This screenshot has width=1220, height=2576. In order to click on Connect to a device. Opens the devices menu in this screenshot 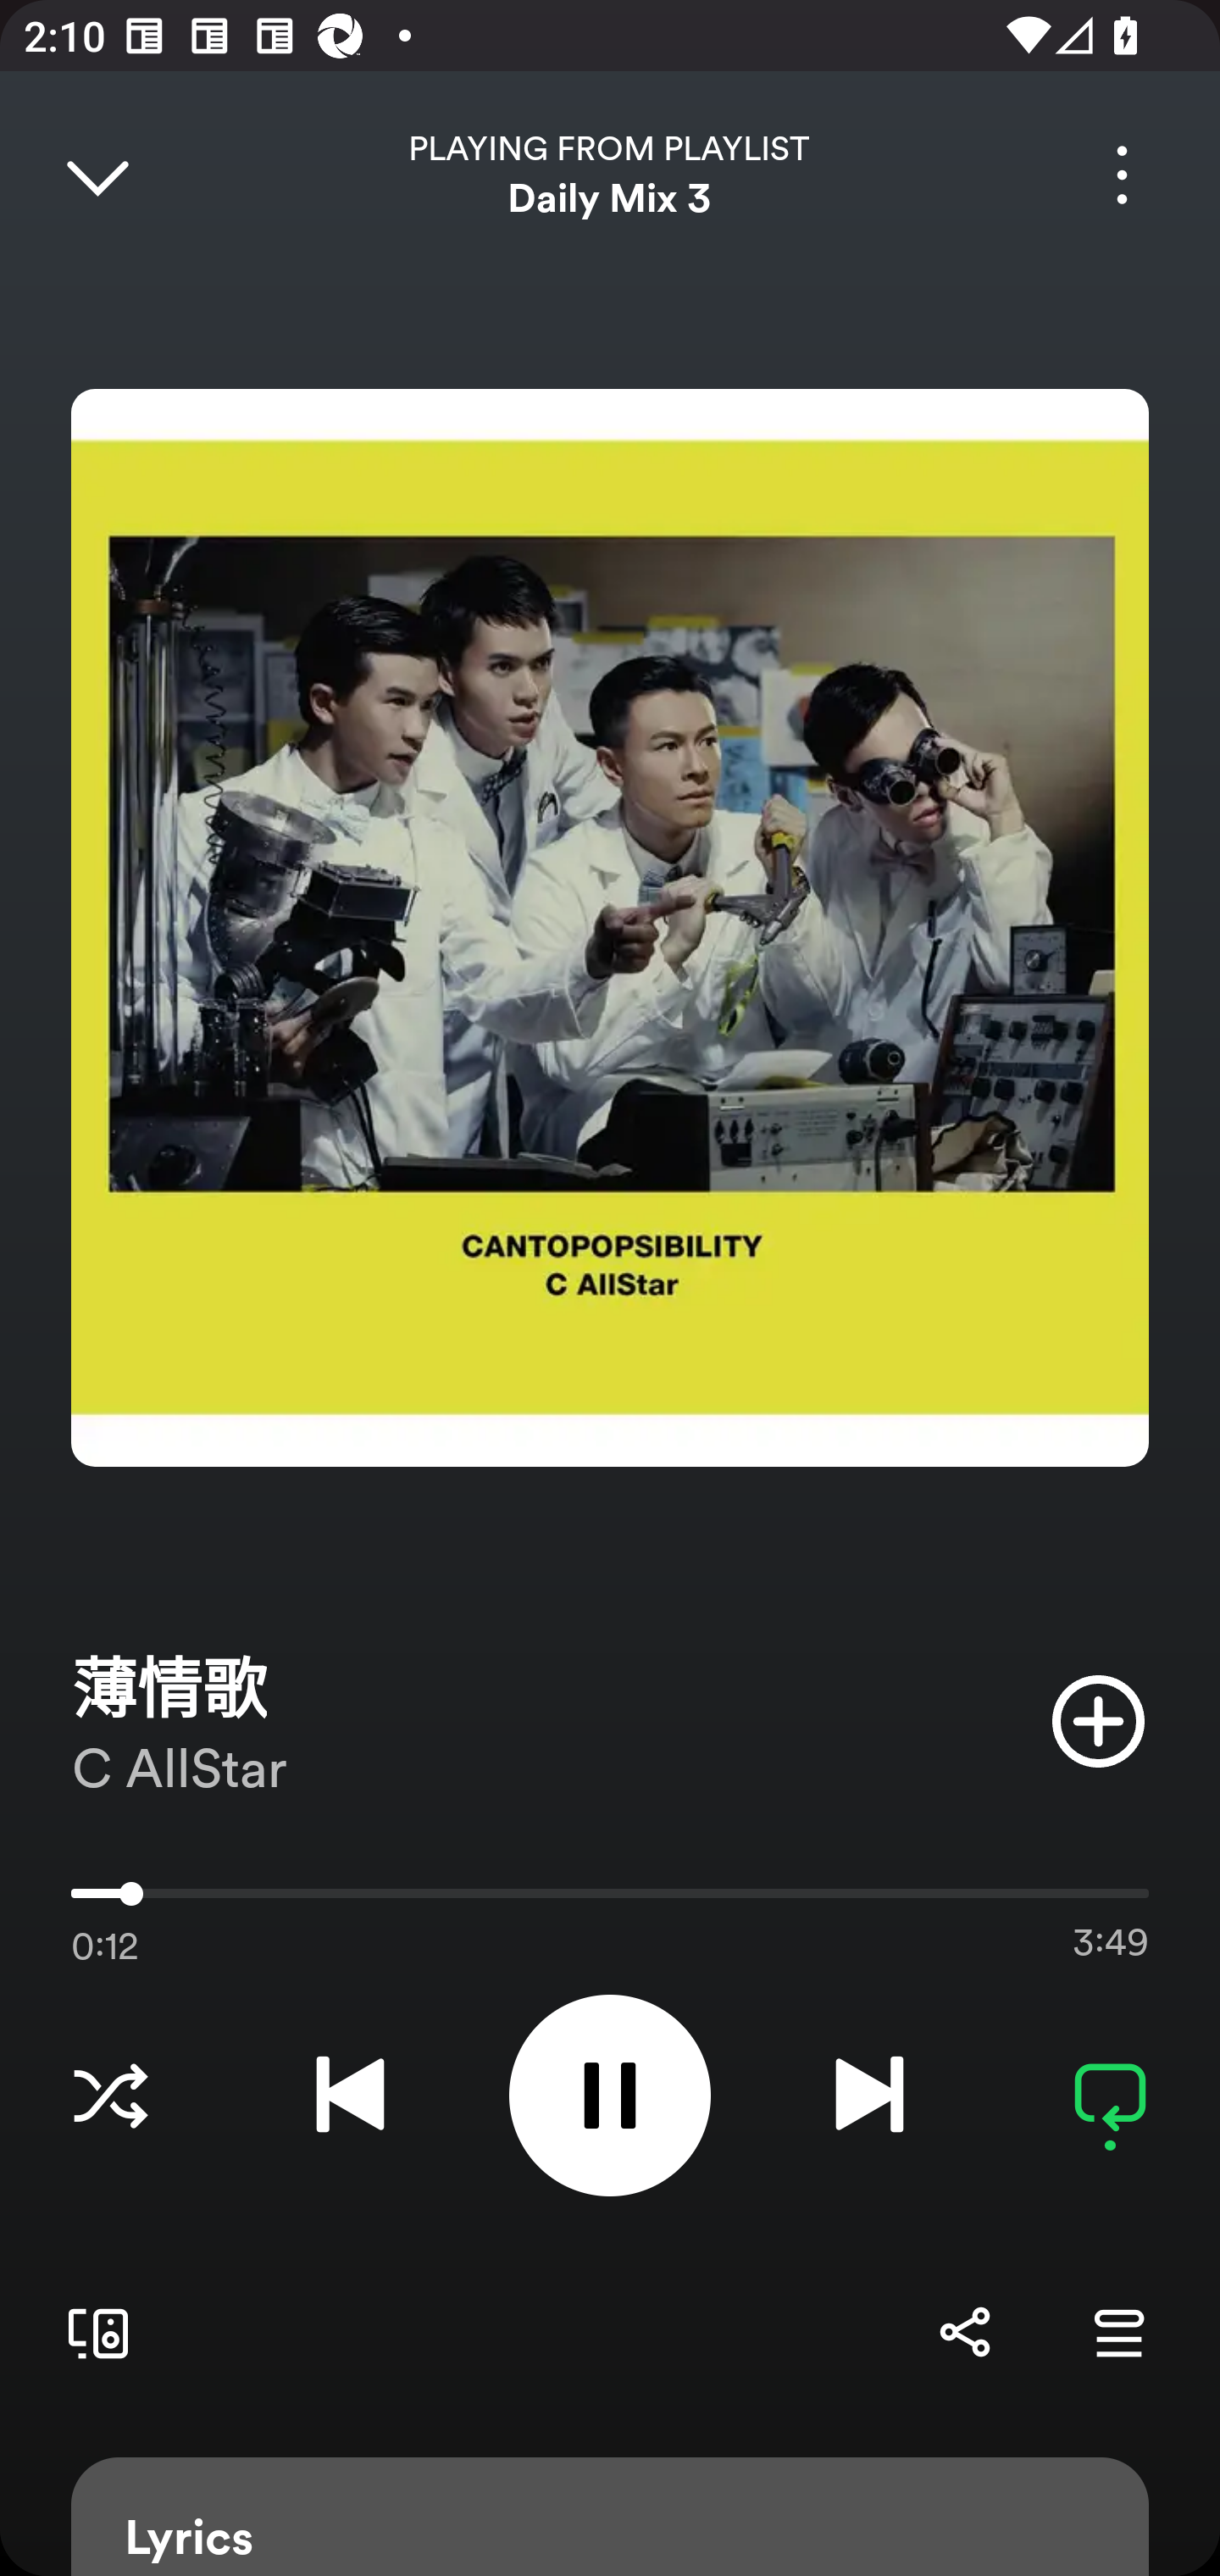, I will do `click(91, 2332)`.